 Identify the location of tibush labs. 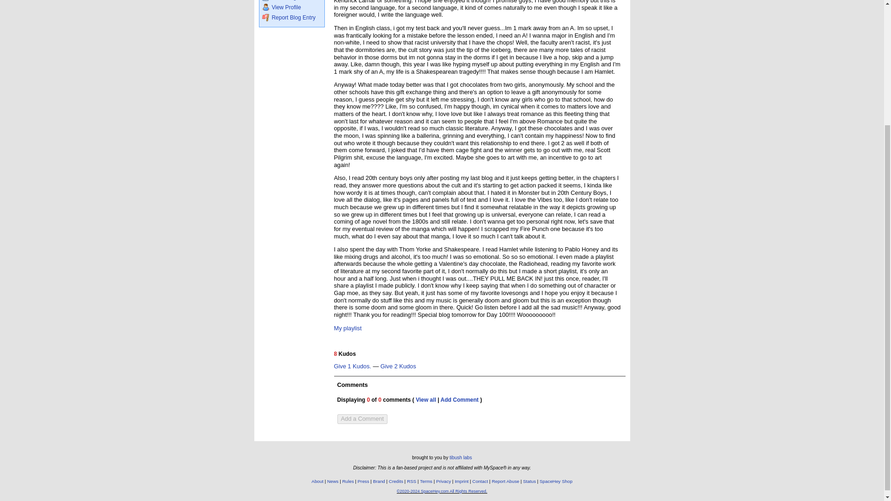
(461, 457).